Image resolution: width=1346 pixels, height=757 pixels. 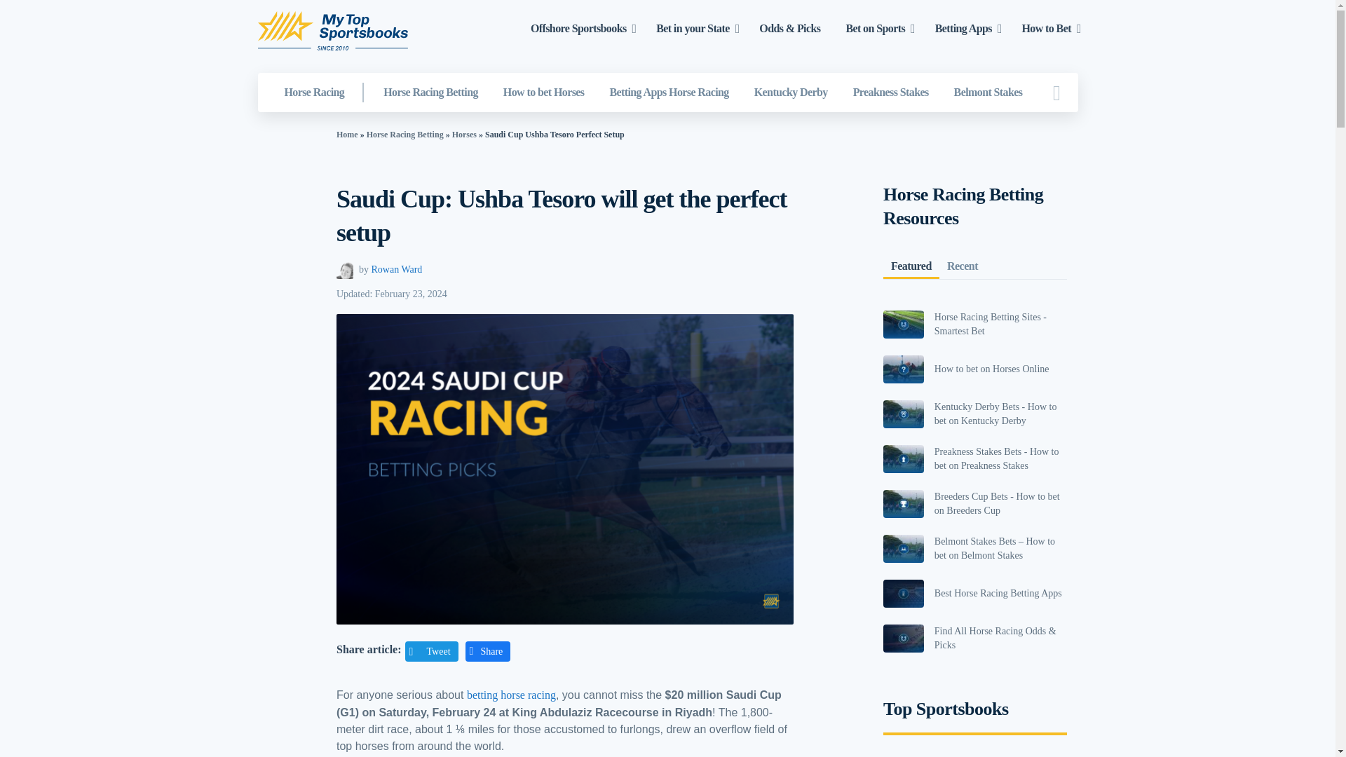 I want to click on Bet on Sports, so click(x=875, y=28).